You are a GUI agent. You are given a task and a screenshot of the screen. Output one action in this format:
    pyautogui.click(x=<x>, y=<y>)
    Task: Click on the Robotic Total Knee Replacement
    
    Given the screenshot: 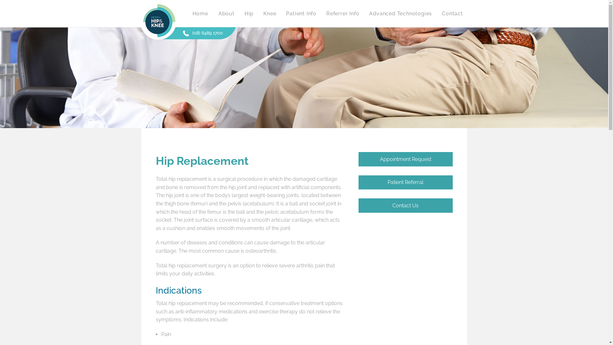 What is the action you would take?
    pyautogui.click(x=400, y=93)
    